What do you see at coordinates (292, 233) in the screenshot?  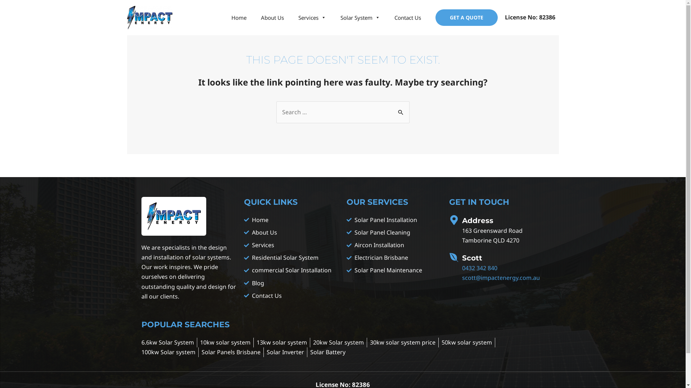 I see `About Us` at bounding box center [292, 233].